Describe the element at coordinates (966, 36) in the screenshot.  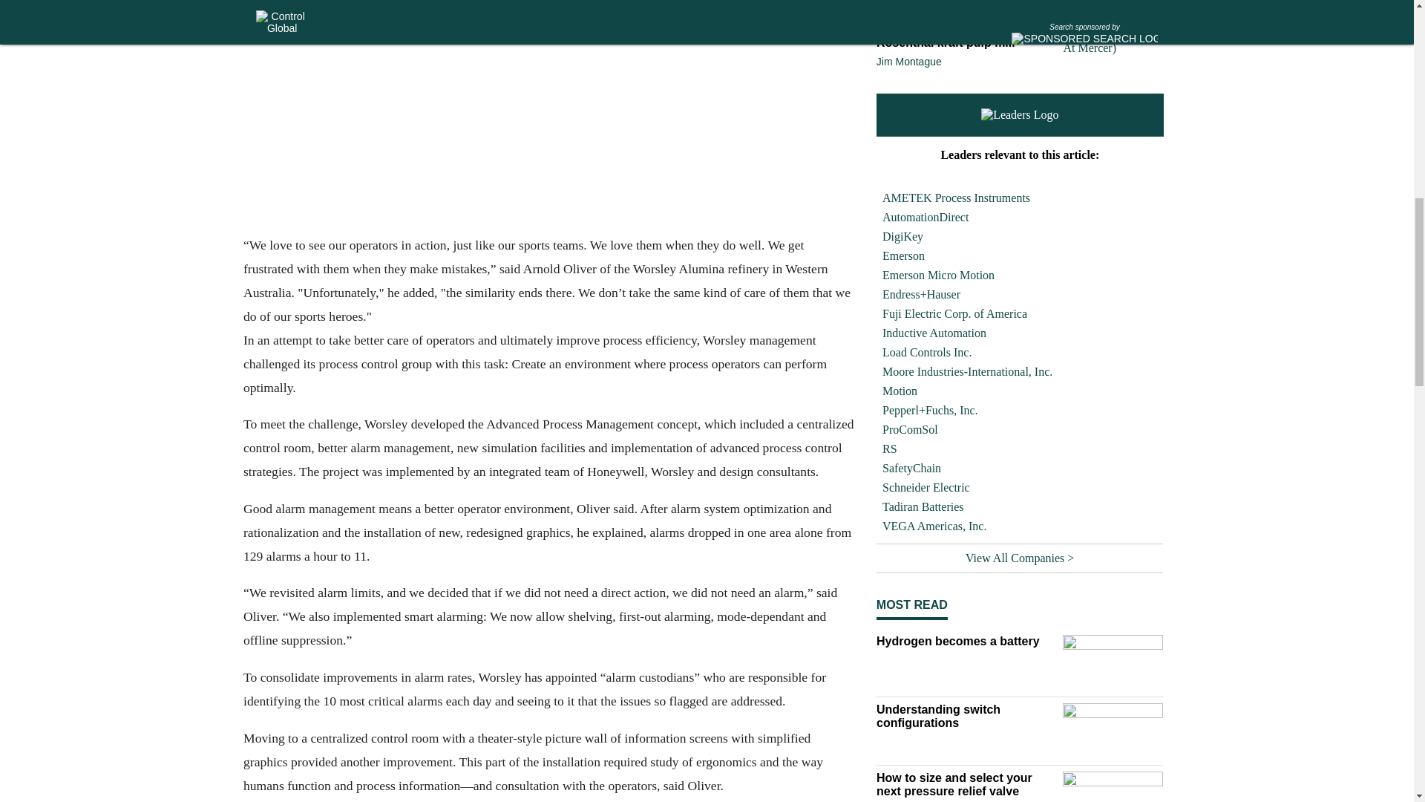
I see `Valmet to optimize Mercer Rosenthal kraft pulp mill` at that location.